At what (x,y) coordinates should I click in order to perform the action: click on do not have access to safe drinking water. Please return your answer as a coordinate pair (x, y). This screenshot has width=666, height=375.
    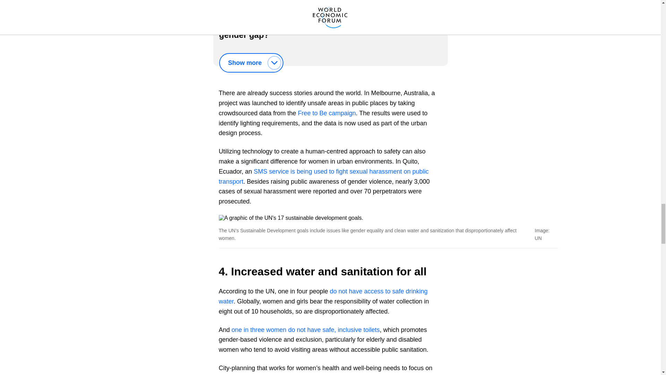
    Looking at the image, I should click on (323, 297).